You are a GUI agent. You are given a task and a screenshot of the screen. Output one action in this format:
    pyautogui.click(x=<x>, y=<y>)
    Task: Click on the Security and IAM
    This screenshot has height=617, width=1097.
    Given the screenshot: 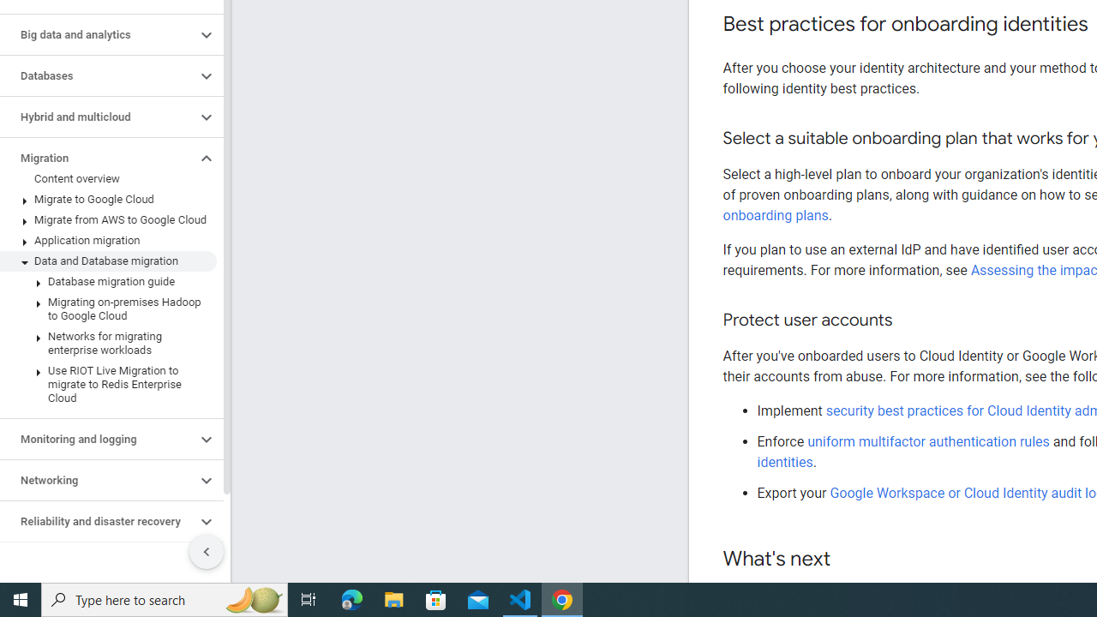 What is the action you would take?
    pyautogui.click(x=98, y=562)
    